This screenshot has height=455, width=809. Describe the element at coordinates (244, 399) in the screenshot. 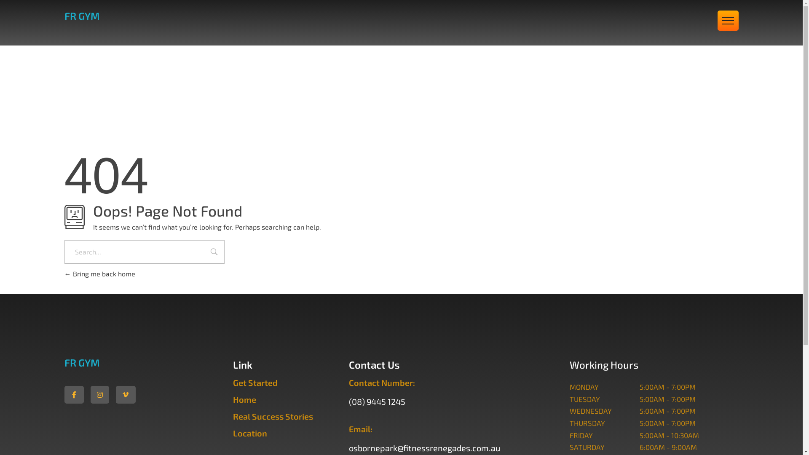

I see `Home` at that location.